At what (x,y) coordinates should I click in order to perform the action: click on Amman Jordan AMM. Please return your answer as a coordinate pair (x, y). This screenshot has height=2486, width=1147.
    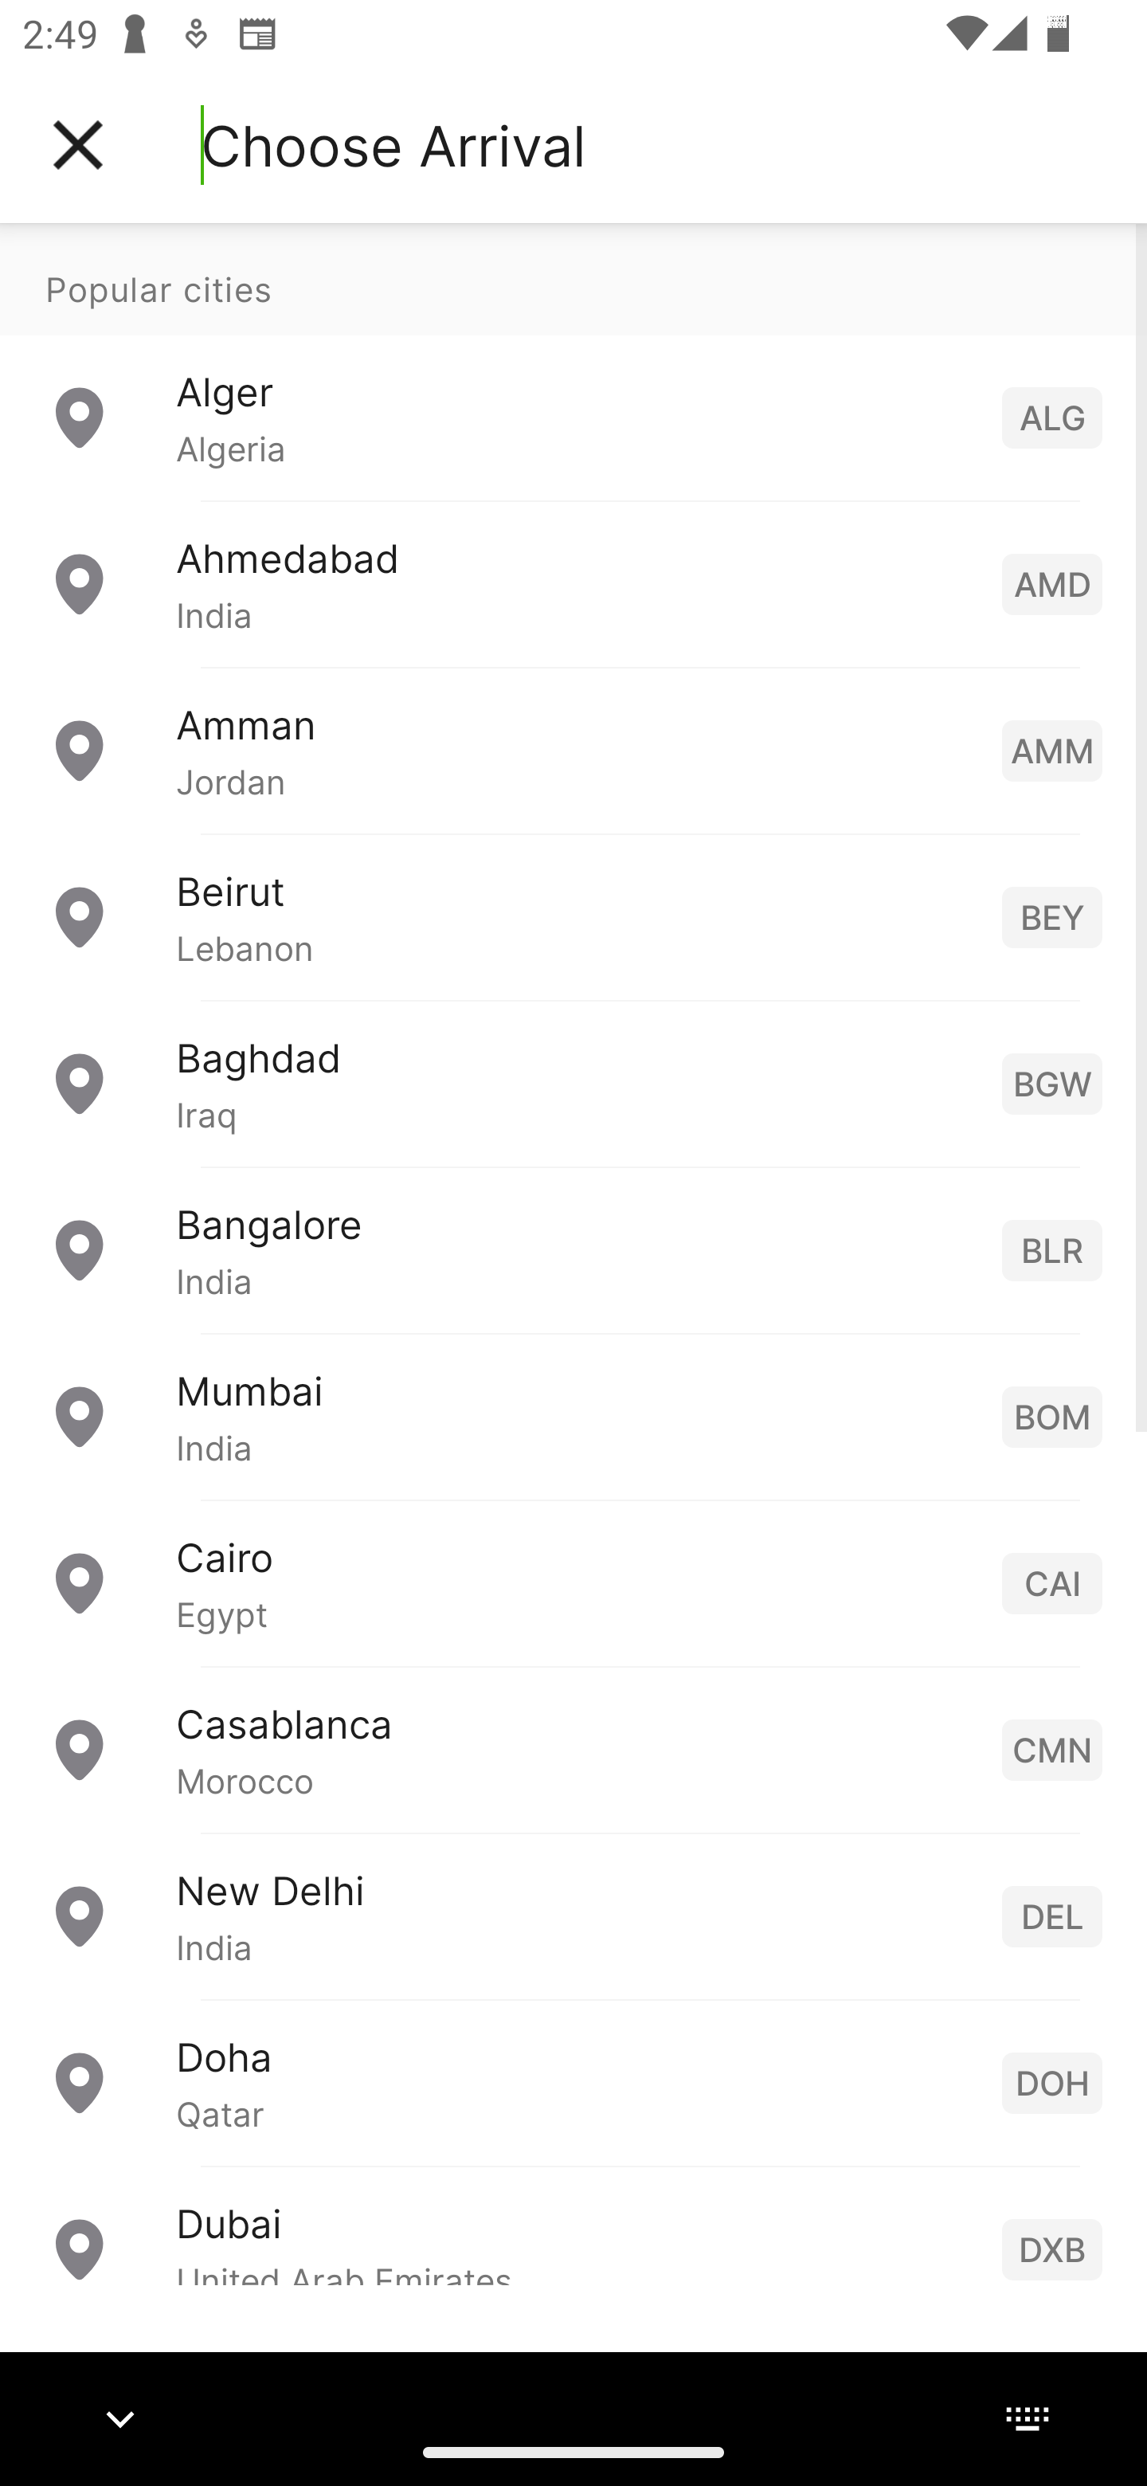
    Looking at the image, I should click on (573, 749).